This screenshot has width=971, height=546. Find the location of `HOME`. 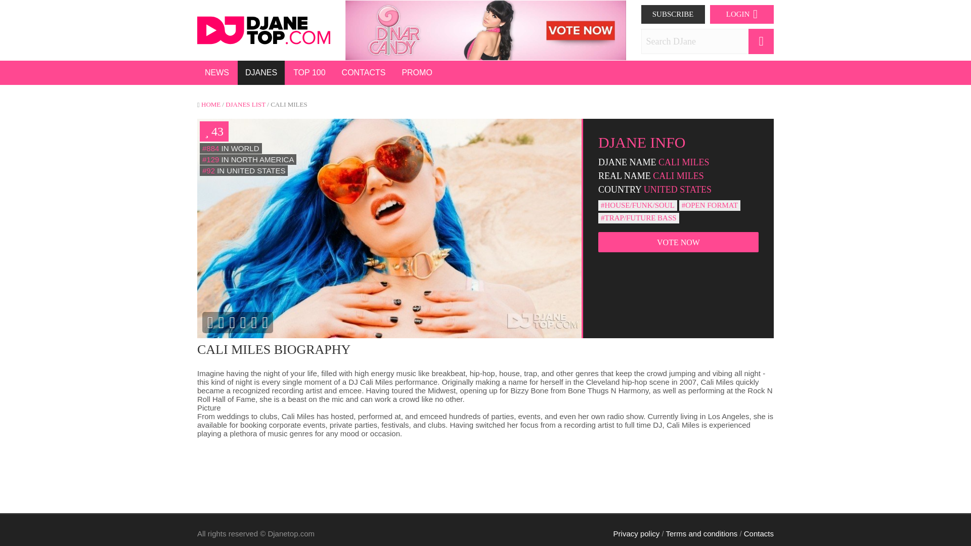

HOME is located at coordinates (210, 104).